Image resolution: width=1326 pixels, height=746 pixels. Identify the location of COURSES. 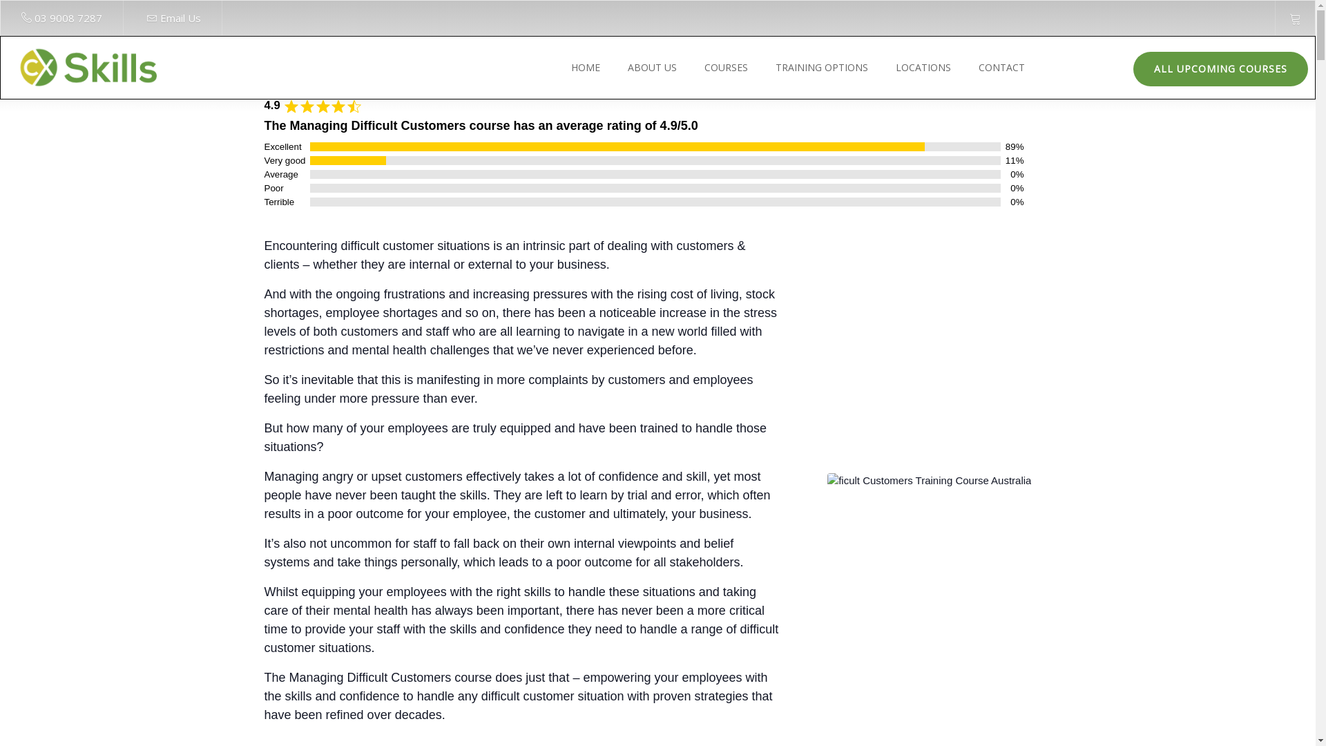
(722, 68).